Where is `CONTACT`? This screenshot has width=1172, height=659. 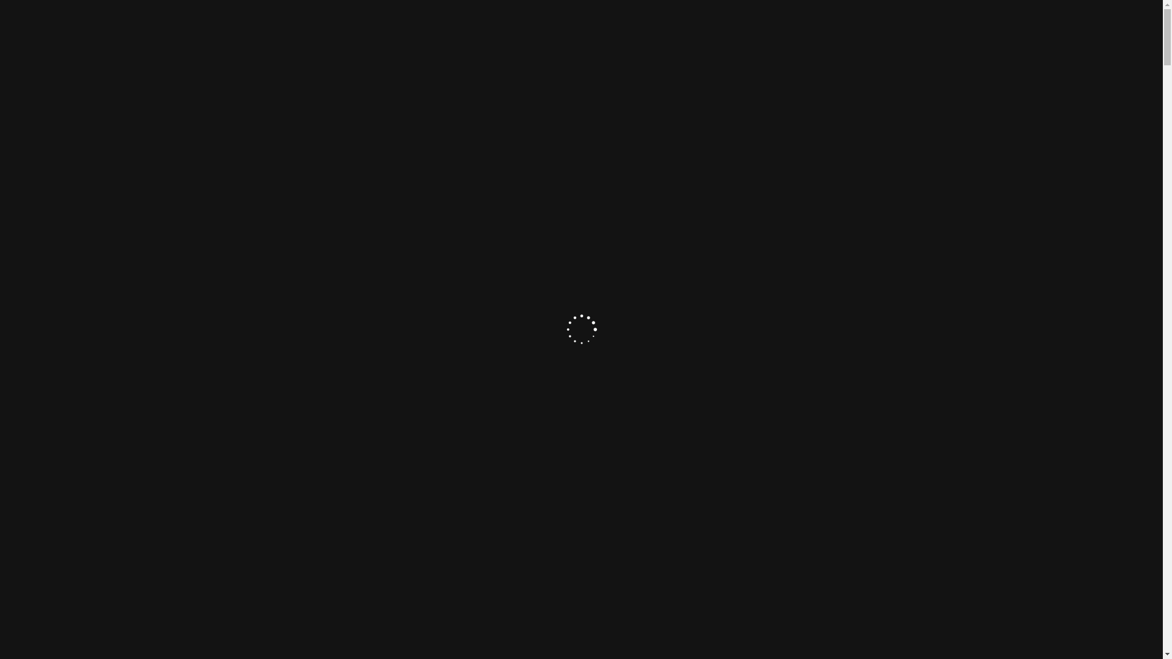
CONTACT is located at coordinates (905, 52).